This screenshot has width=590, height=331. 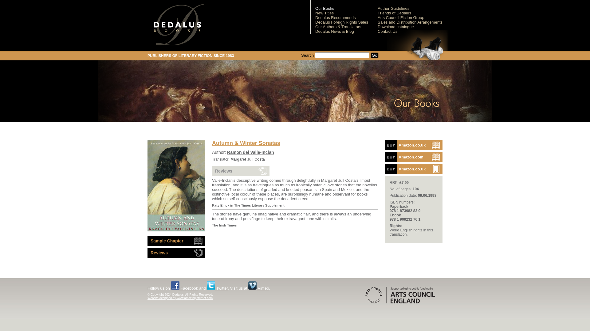 I want to click on Ramon del Valle-Inclan, so click(x=414, y=169).